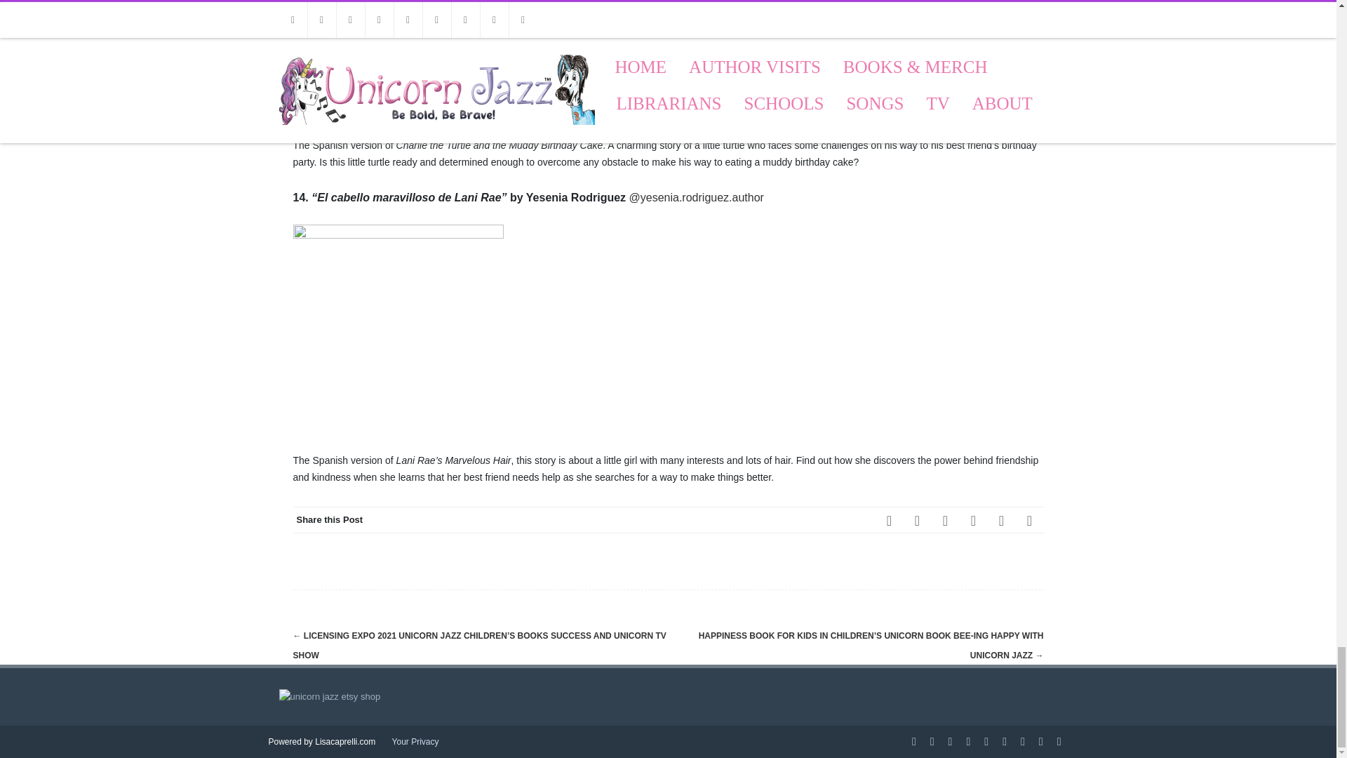 The width and height of the screenshot is (1347, 758). Describe the element at coordinates (973, 520) in the screenshot. I see `LinkedIn` at that location.